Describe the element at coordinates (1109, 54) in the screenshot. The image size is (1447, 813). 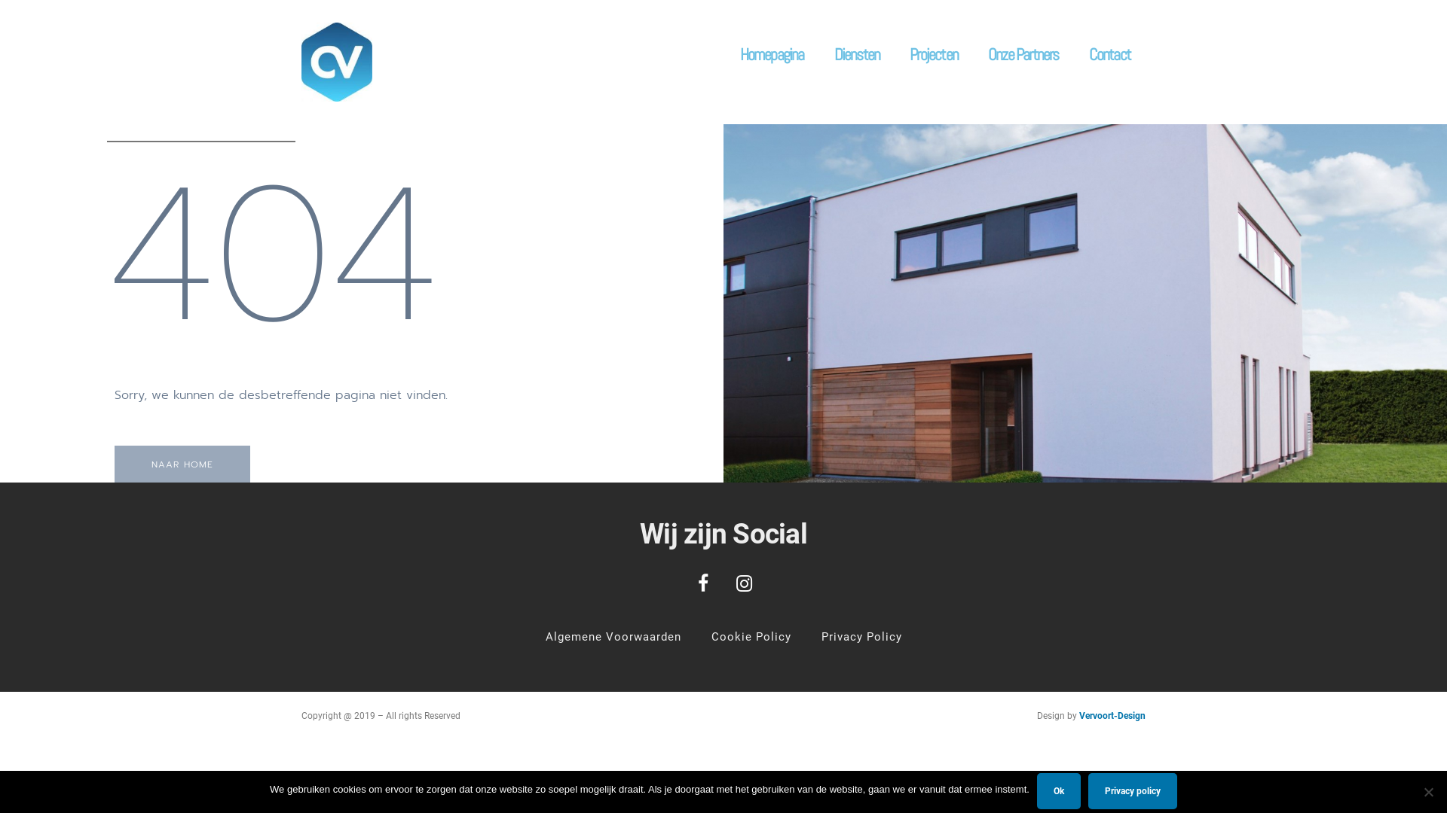
I see `Contact` at that location.